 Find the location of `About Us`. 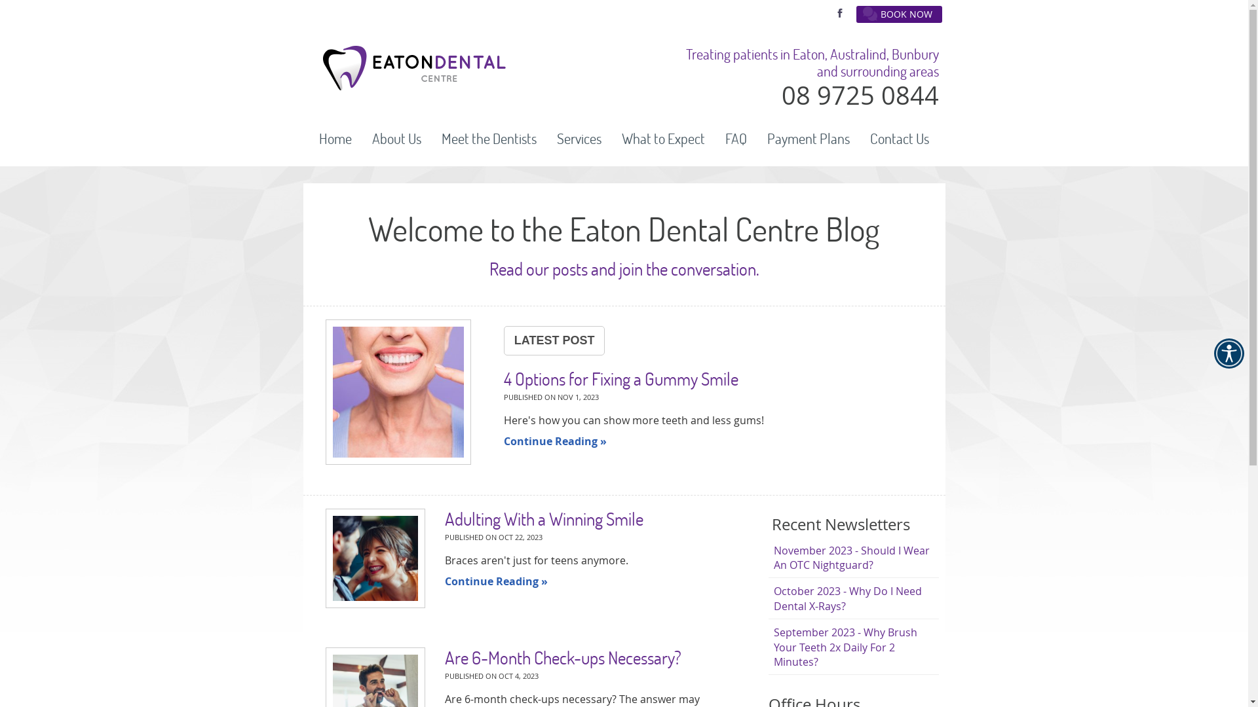

About Us is located at coordinates (397, 139).